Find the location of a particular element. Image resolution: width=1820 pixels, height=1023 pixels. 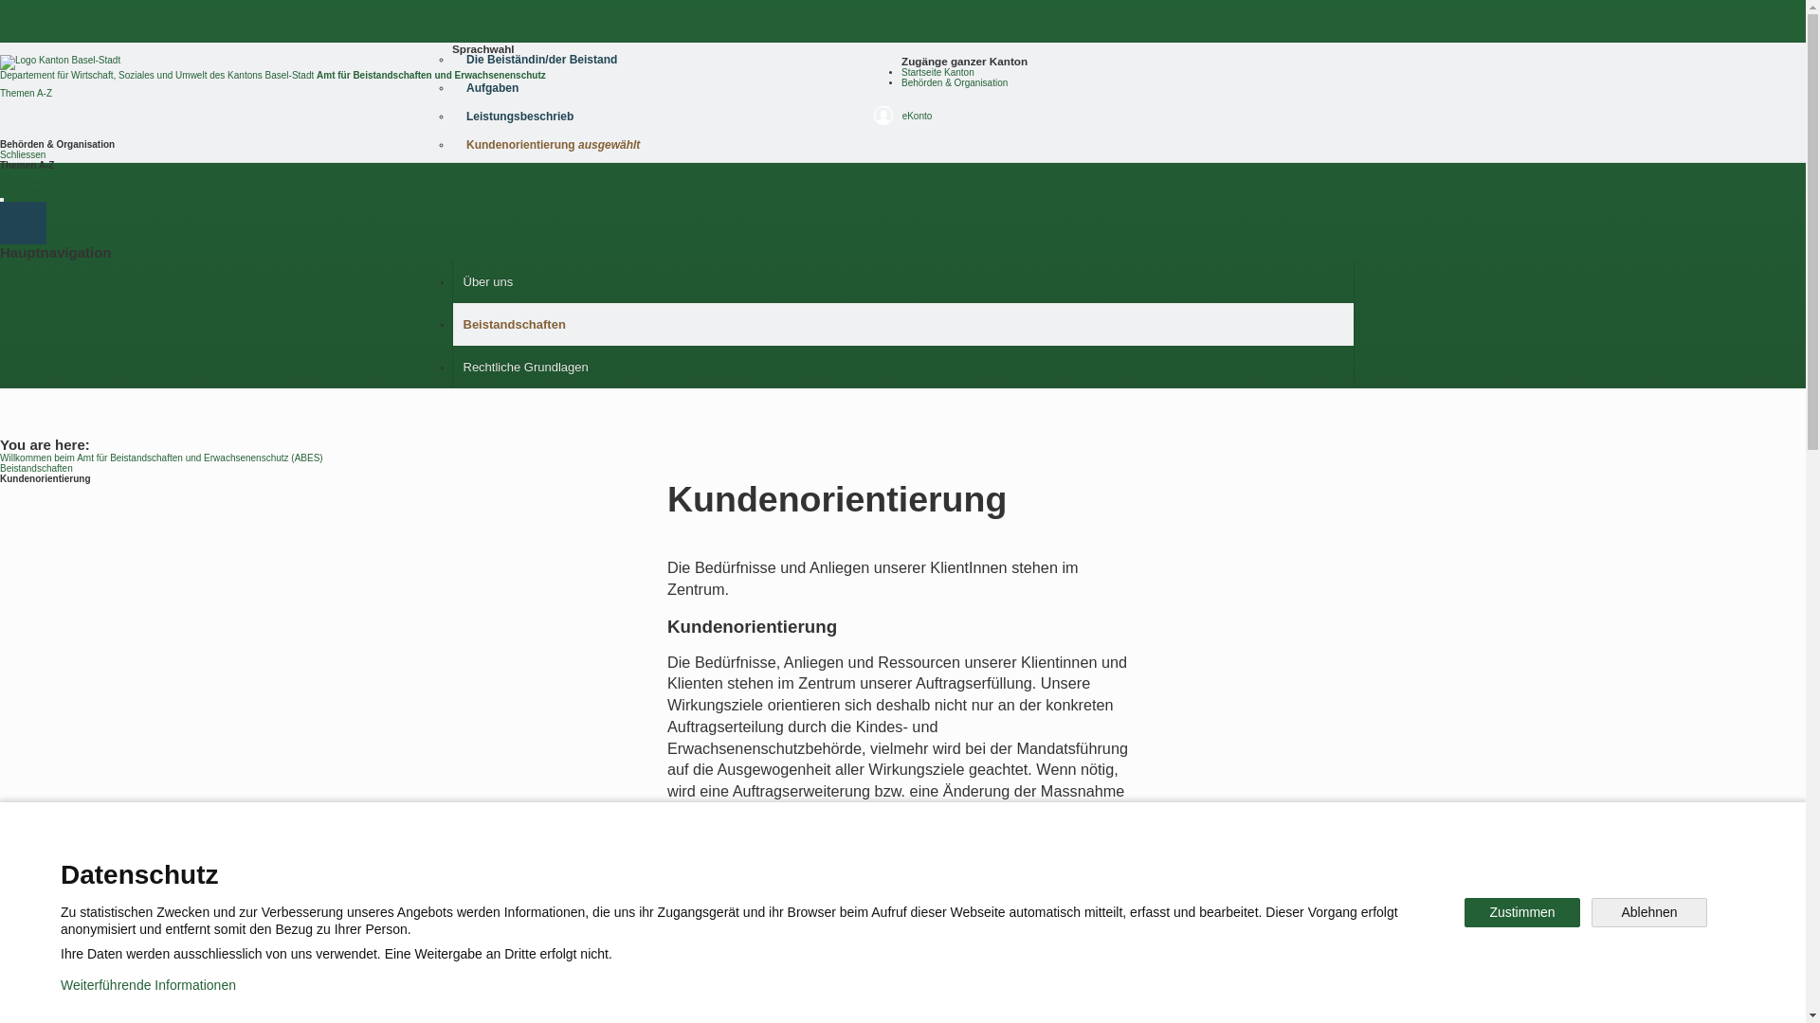

Schliessen is located at coordinates (23, 155).